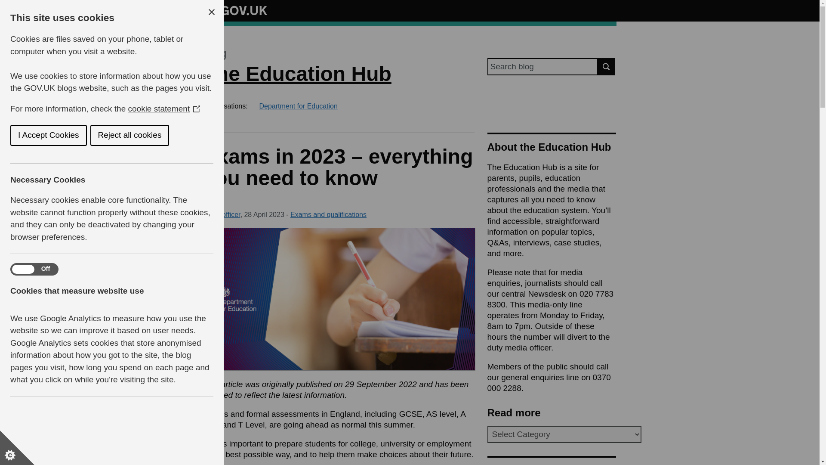 Image resolution: width=826 pixels, height=465 pixels. What do you see at coordinates (298, 106) in the screenshot?
I see `Department for Education` at bounding box center [298, 106].